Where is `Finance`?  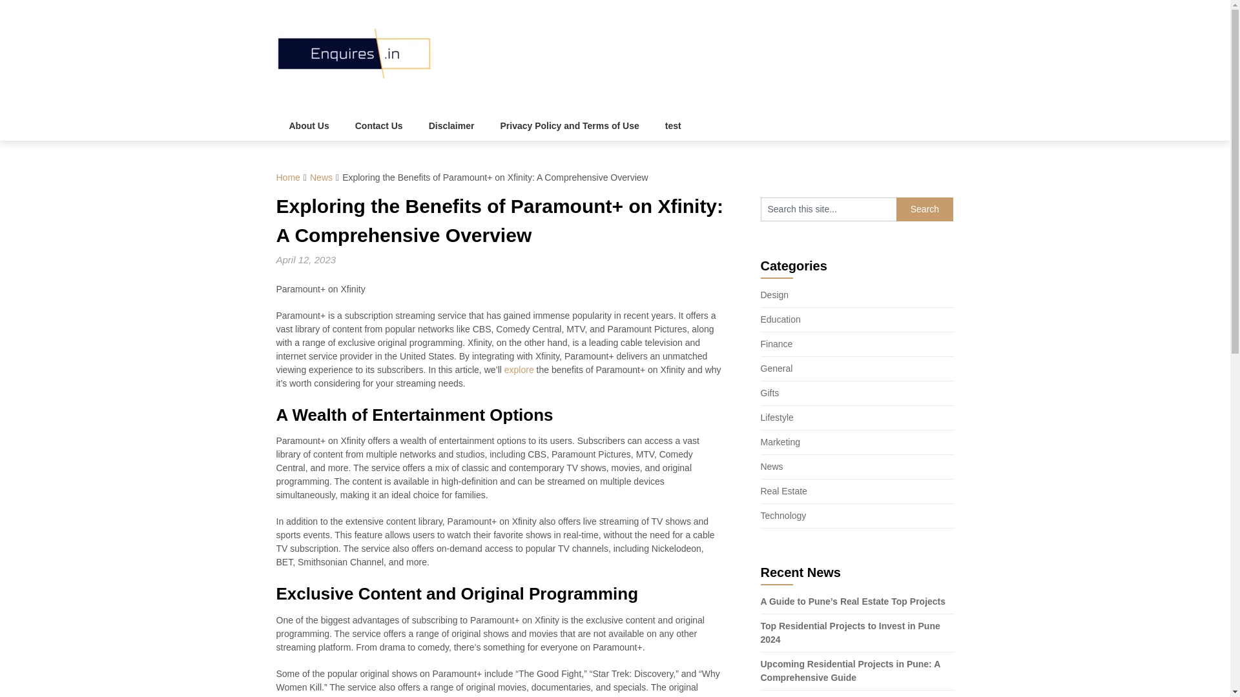 Finance is located at coordinates (777, 343).